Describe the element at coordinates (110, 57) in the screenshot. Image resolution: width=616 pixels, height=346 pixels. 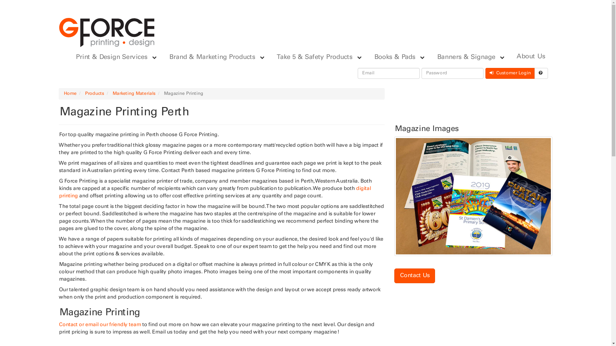
I see `Print & Design Services` at that location.